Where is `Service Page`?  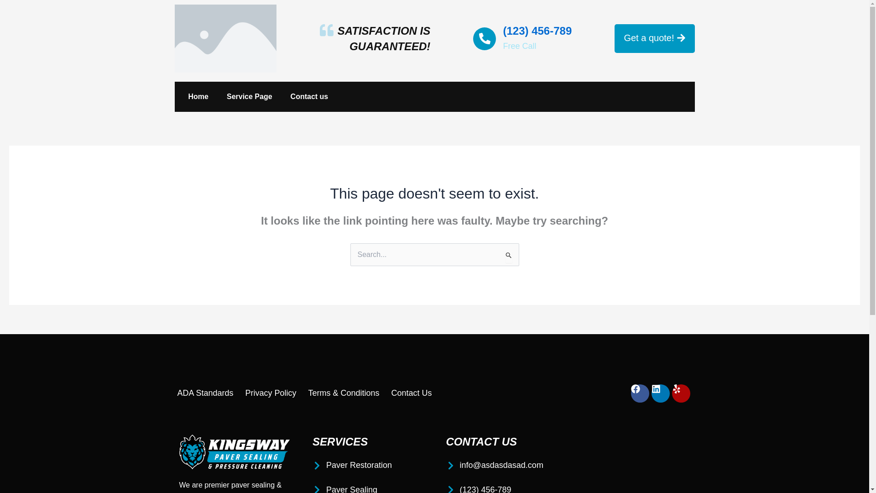
Service Page is located at coordinates (249, 97).